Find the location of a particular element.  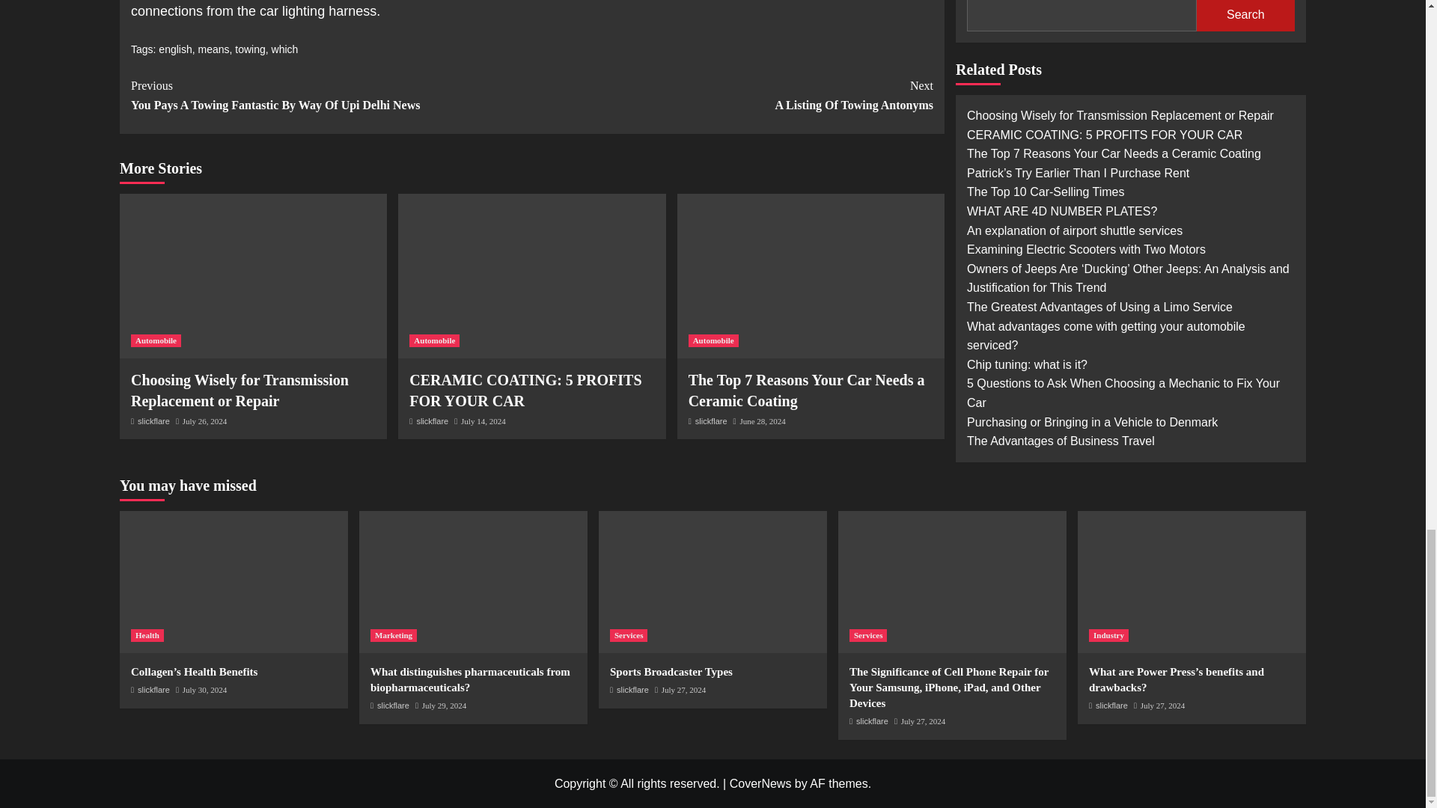

Choosing Wisely for Transmission Replacement or Repair is located at coordinates (239, 390).